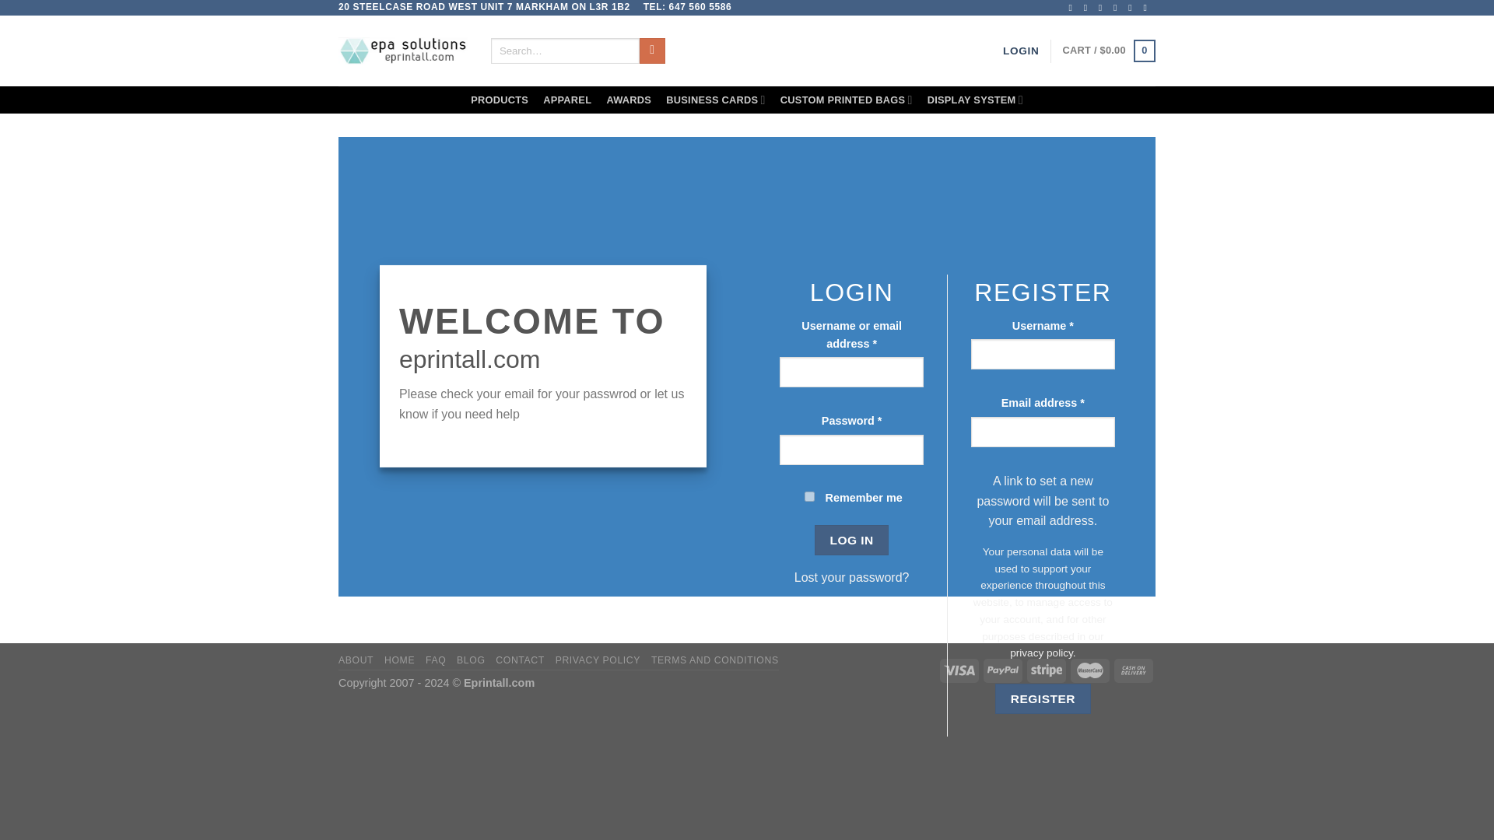 The image size is (1494, 840). What do you see at coordinates (1072, 8) in the screenshot?
I see `Follow on Facebook` at bounding box center [1072, 8].